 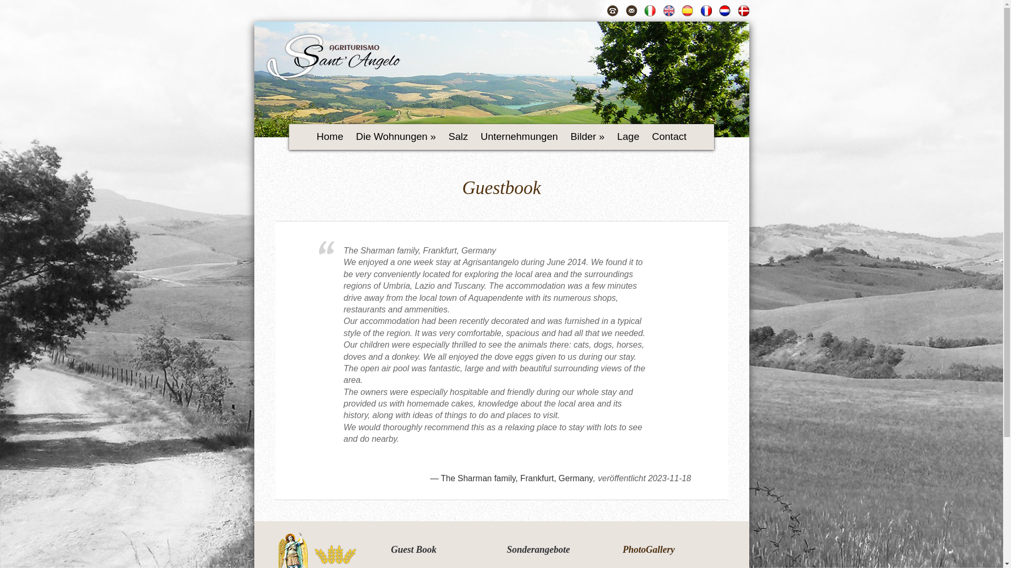 What do you see at coordinates (725, 11) in the screenshot?
I see `Netherland` at bounding box center [725, 11].